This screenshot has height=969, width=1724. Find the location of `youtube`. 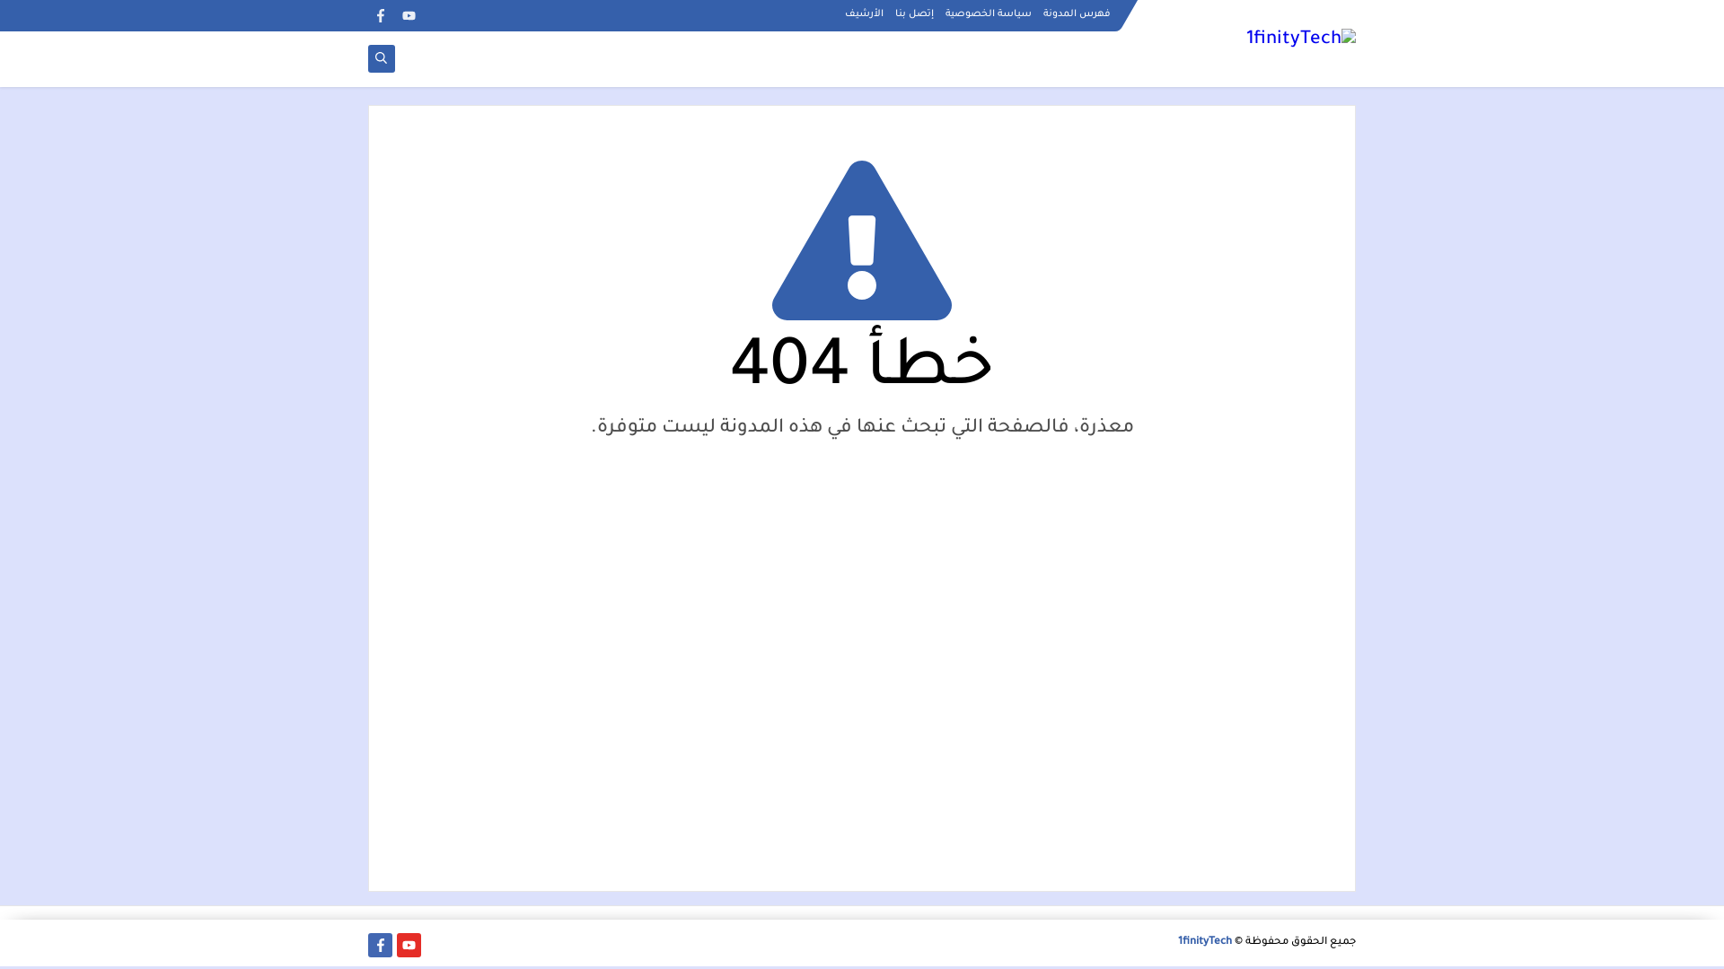

youtube is located at coordinates (409, 16).